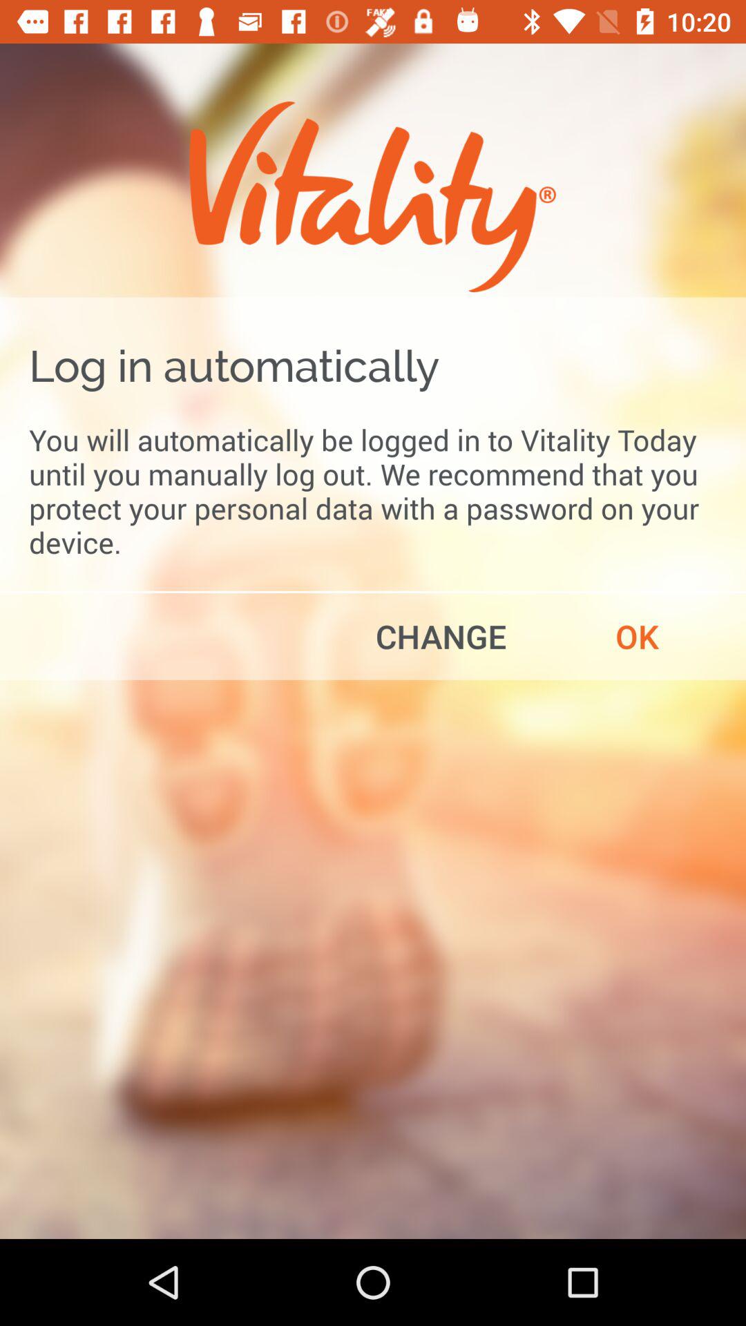 Image resolution: width=746 pixels, height=1326 pixels. Describe the element at coordinates (637, 636) in the screenshot. I see `select icon next to change` at that location.